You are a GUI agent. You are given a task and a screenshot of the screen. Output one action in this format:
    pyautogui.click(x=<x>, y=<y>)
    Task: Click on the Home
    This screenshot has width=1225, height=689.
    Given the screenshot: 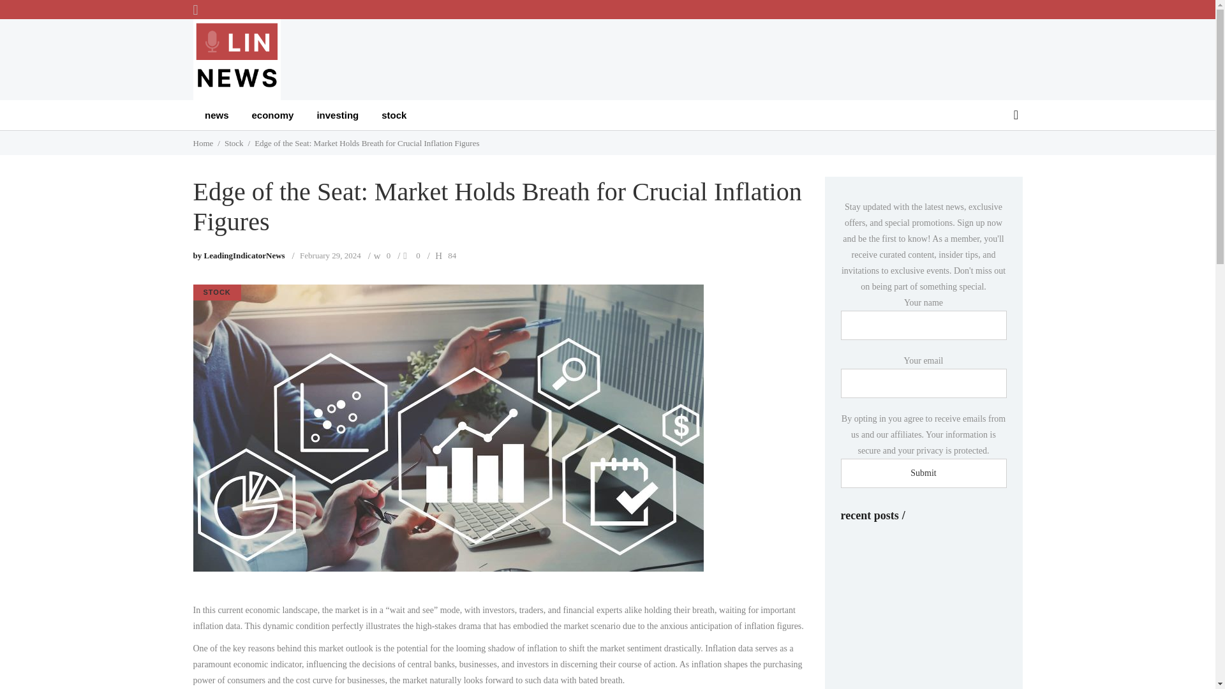 What is the action you would take?
    pyautogui.click(x=203, y=143)
    